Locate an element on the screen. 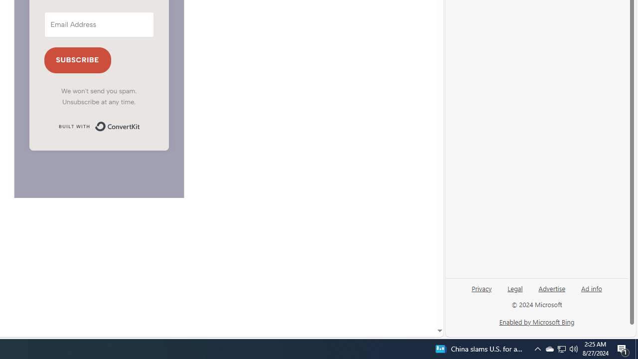  SUBSCRIBE is located at coordinates (78, 61).